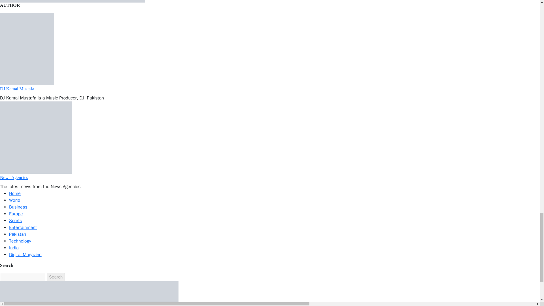  Describe the element at coordinates (23, 227) in the screenshot. I see `Entertainment` at that location.